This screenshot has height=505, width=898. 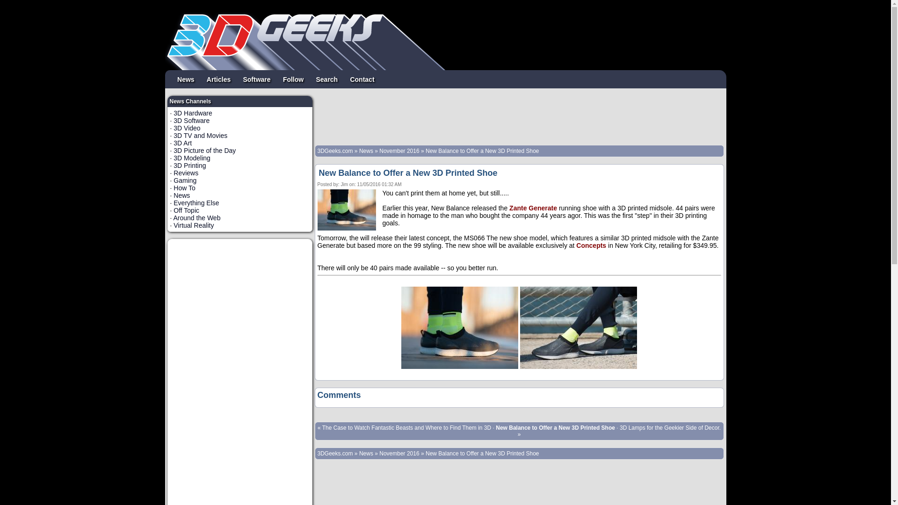 What do you see at coordinates (366, 151) in the screenshot?
I see `News` at bounding box center [366, 151].